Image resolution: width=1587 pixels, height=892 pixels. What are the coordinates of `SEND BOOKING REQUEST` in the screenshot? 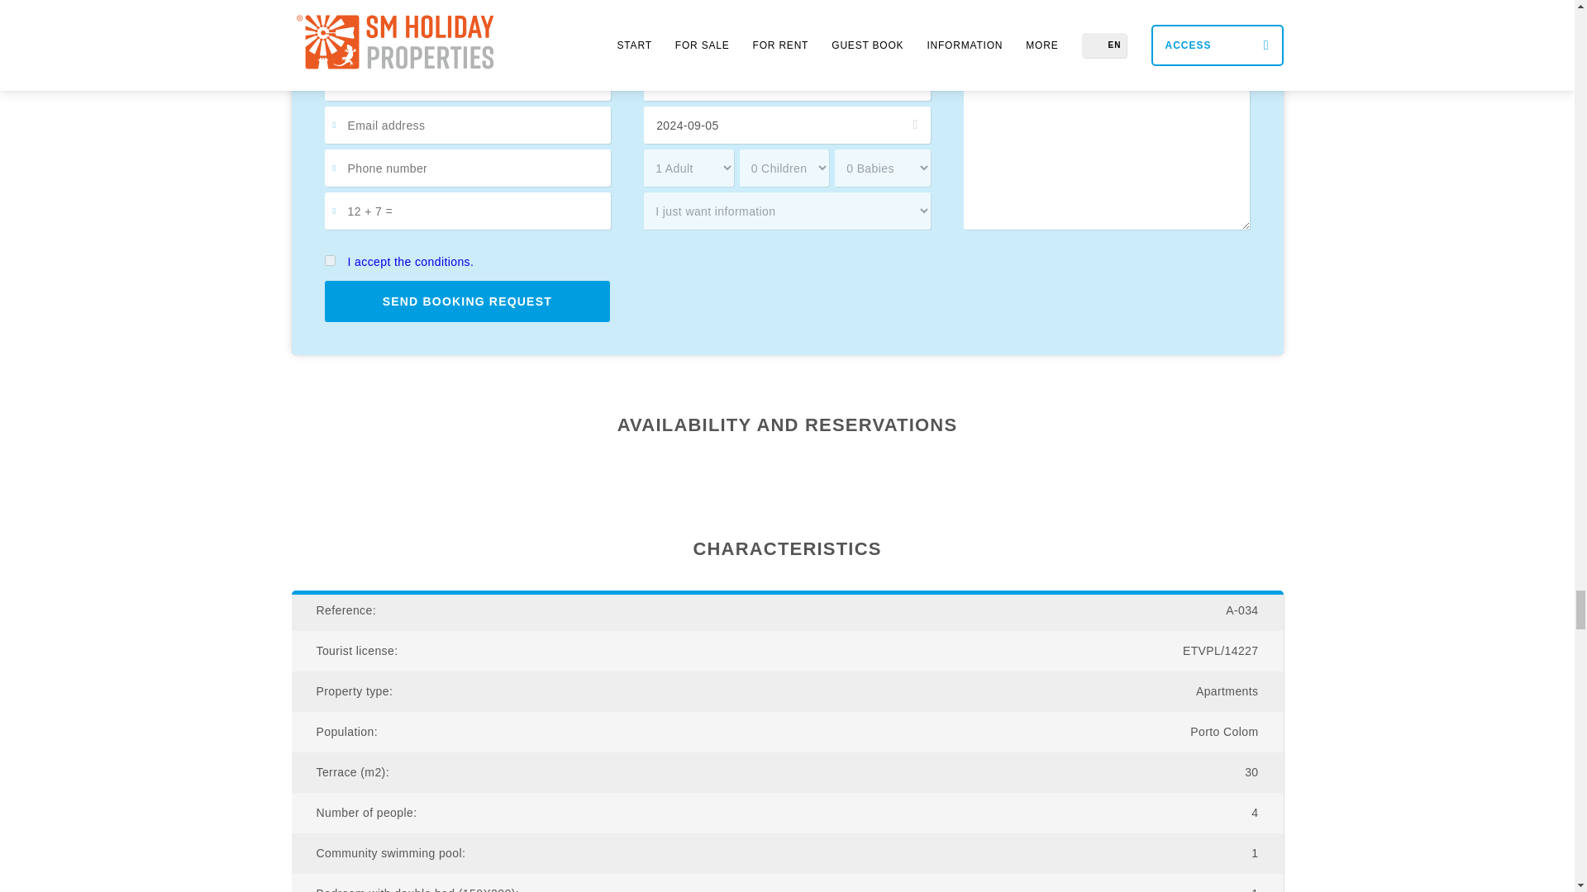 It's located at (466, 301).